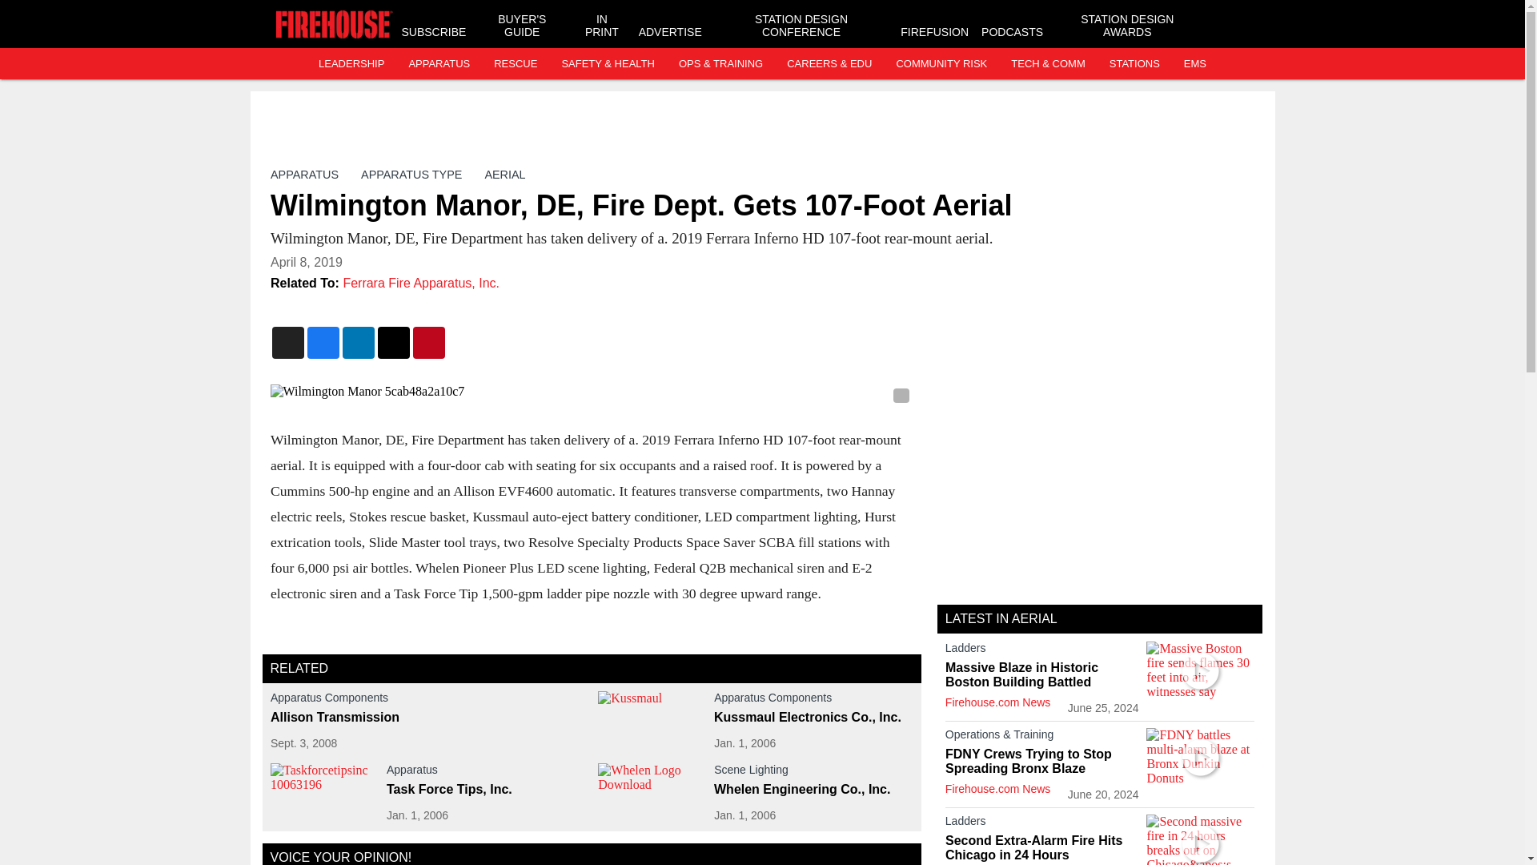  Describe the element at coordinates (411, 174) in the screenshot. I see `APPARATUS TYPE` at that location.